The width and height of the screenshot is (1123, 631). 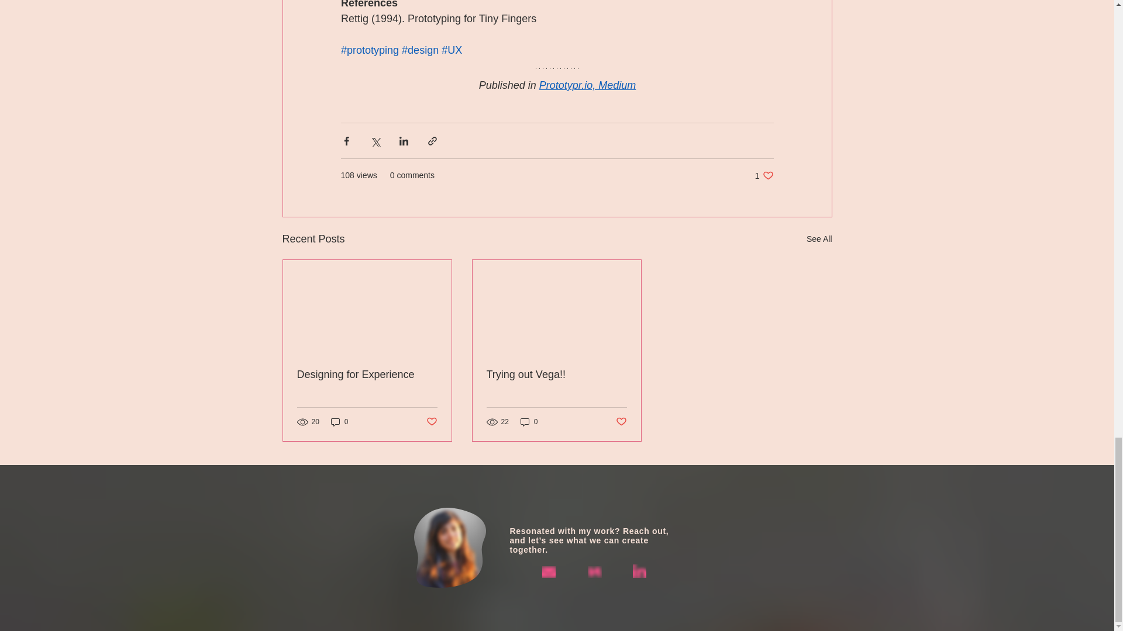 What do you see at coordinates (621, 422) in the screenshot?
I see `0` at bounding box center [621, 422].